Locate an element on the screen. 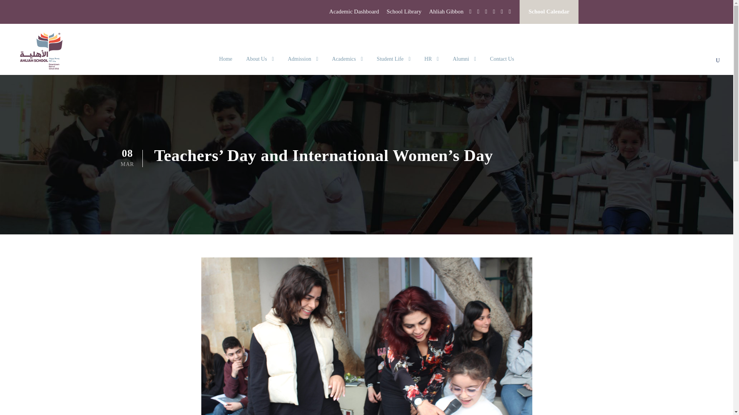 The height and width of the screenshot is (415, 739). linkedin is located at coordinates (486, 11).